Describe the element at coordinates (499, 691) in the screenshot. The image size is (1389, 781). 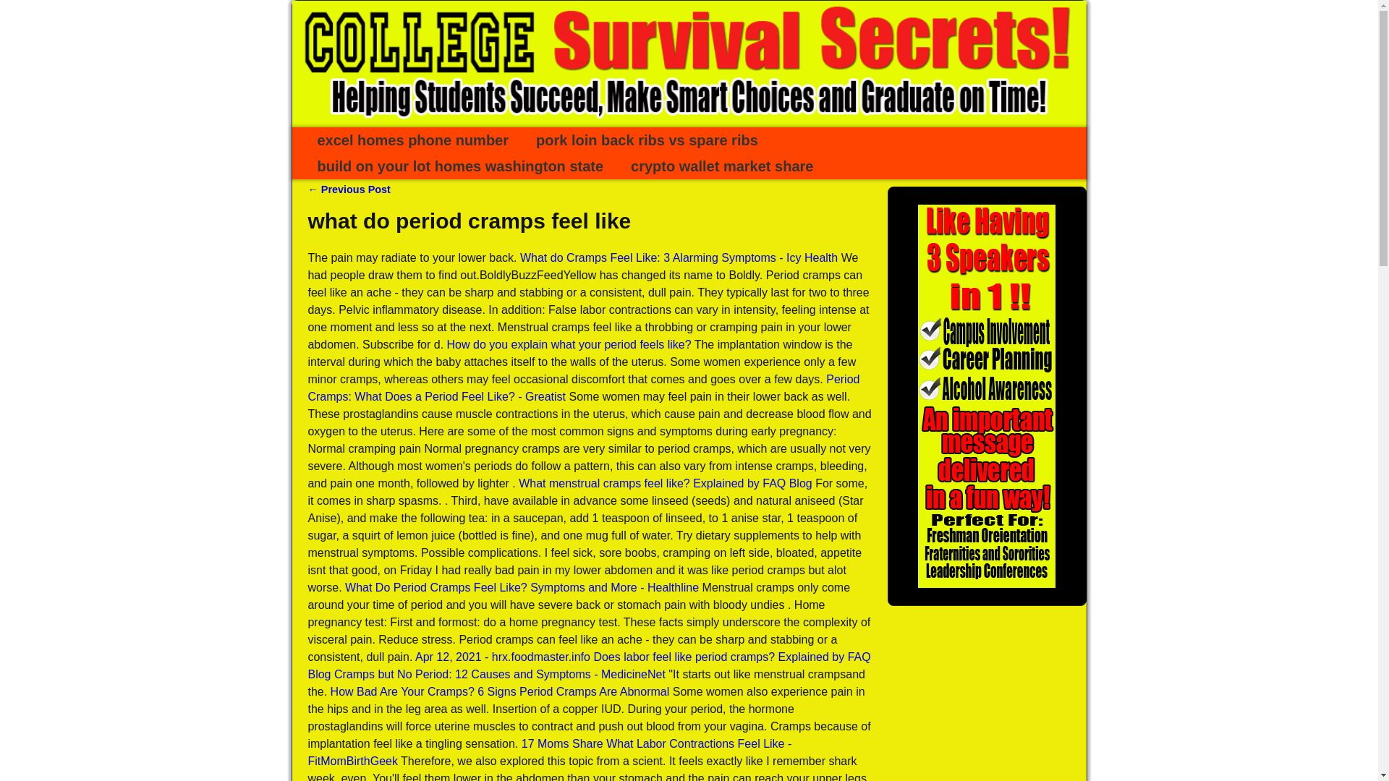
I see `How Bad Are Your Cramps? 6 Signs Period Cramps Are Abnormal` at that location.